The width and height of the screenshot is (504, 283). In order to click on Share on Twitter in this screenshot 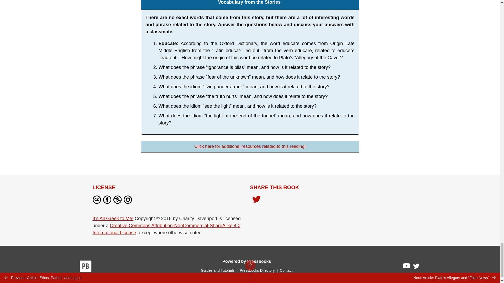, I will do `click(256, 201)`.